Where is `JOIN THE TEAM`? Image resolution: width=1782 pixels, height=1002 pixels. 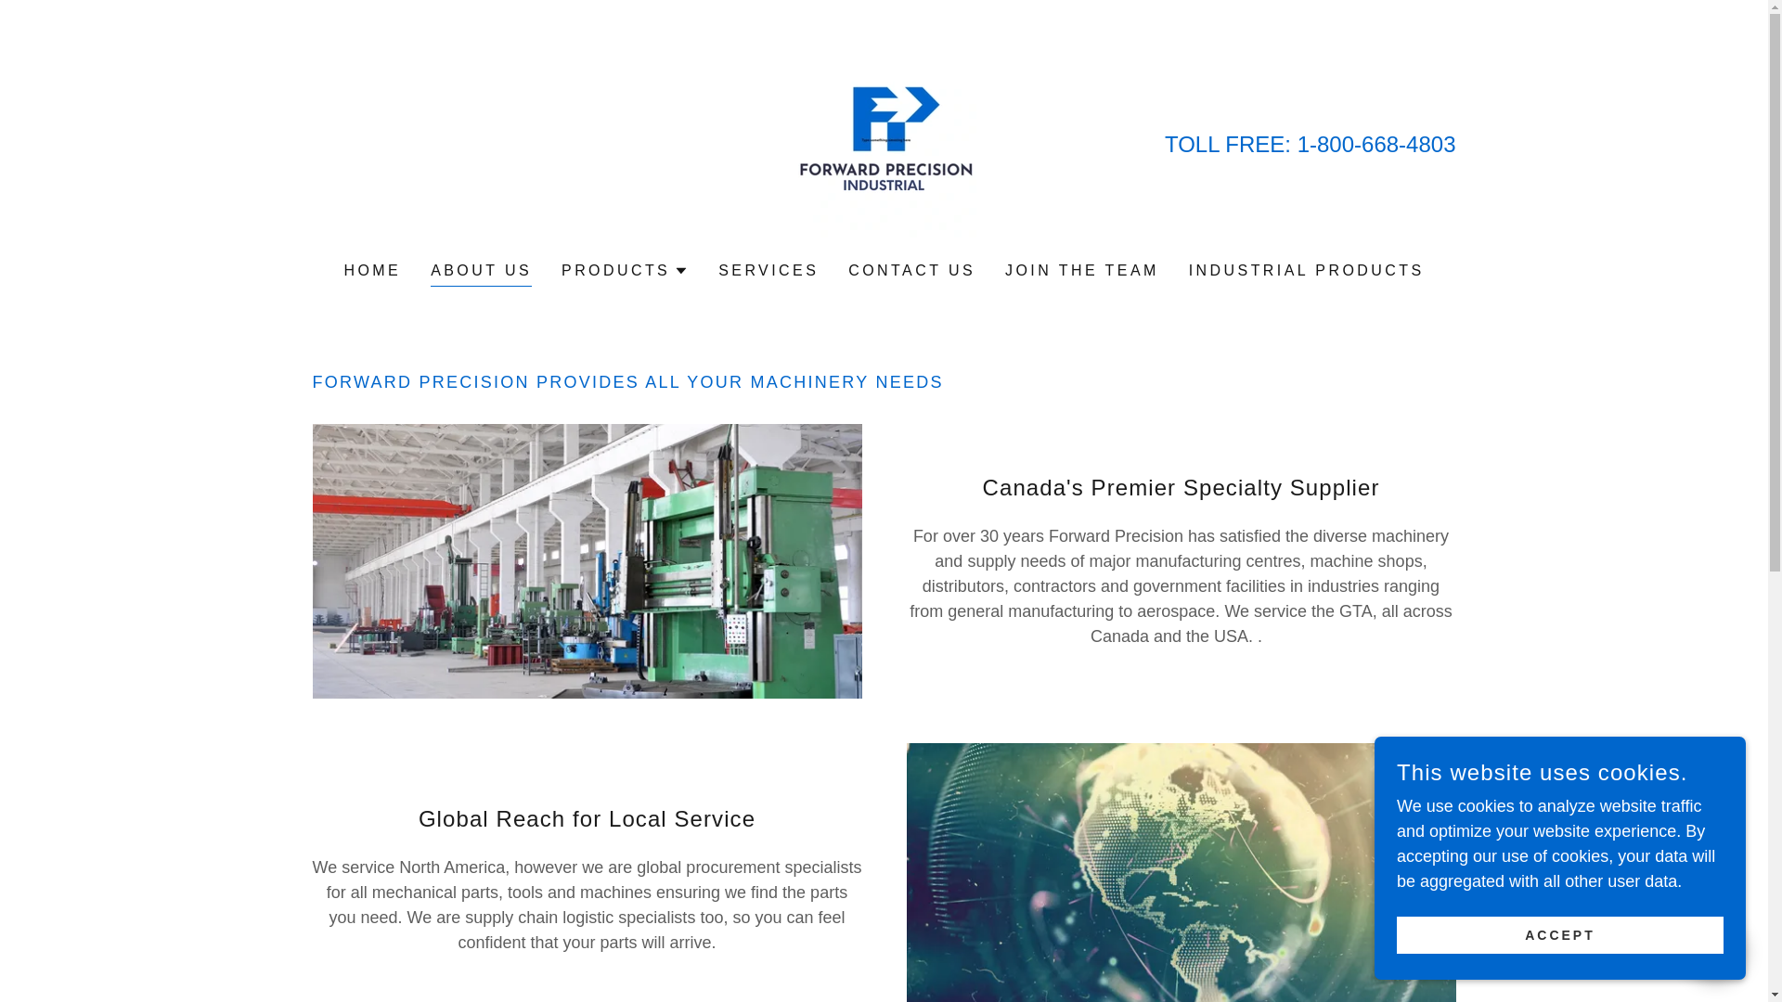 JOIN THE TEAM is located at coordinates (1082, 271).